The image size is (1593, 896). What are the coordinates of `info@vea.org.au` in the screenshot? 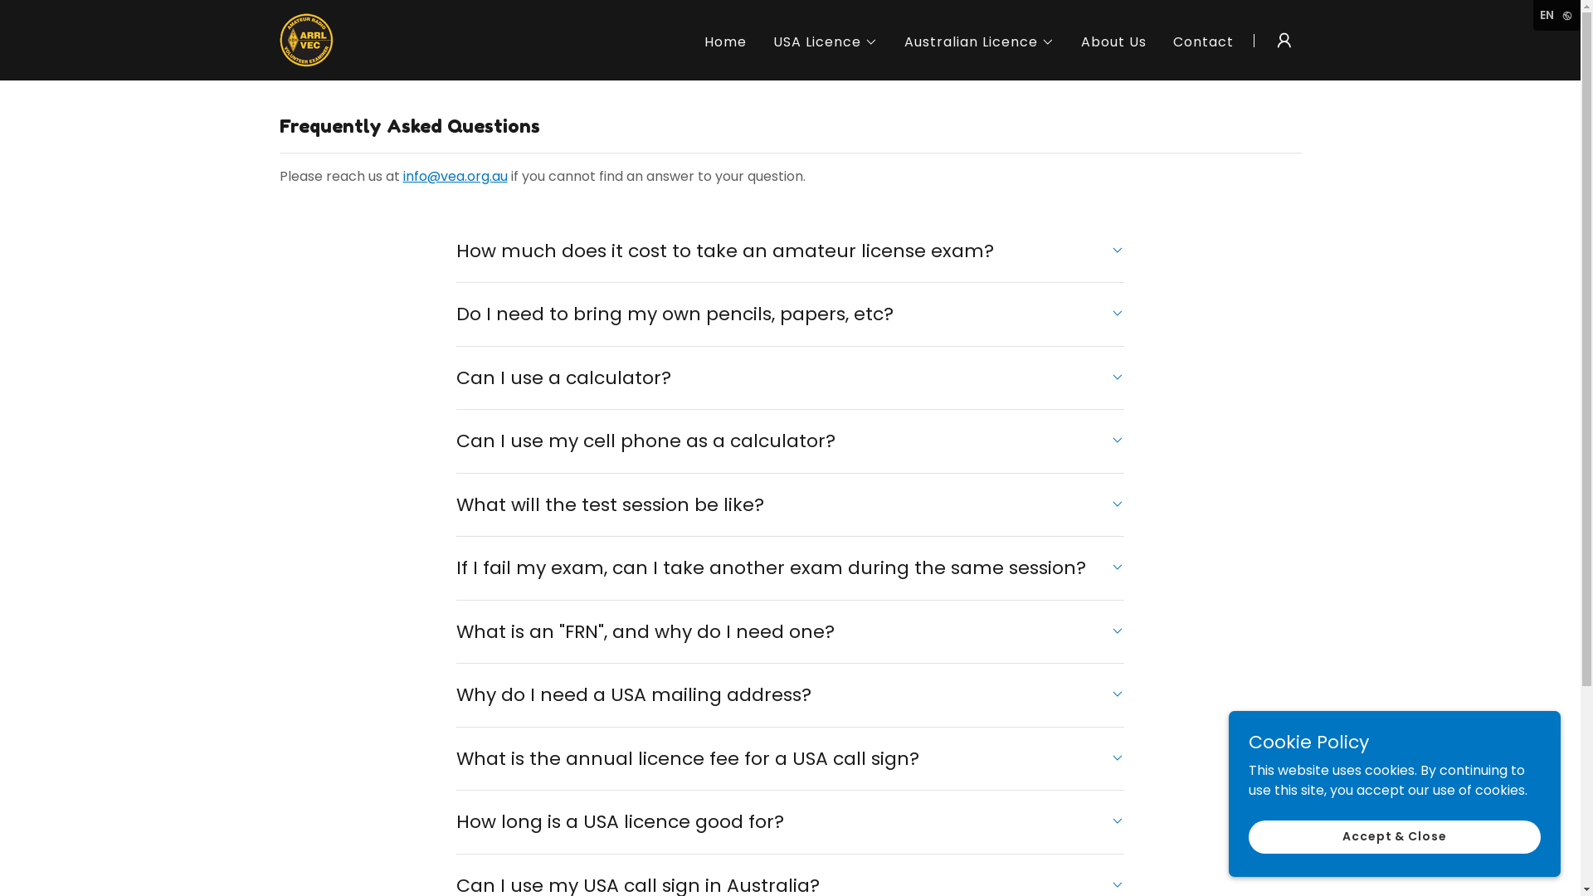 It's located at (455, 176).